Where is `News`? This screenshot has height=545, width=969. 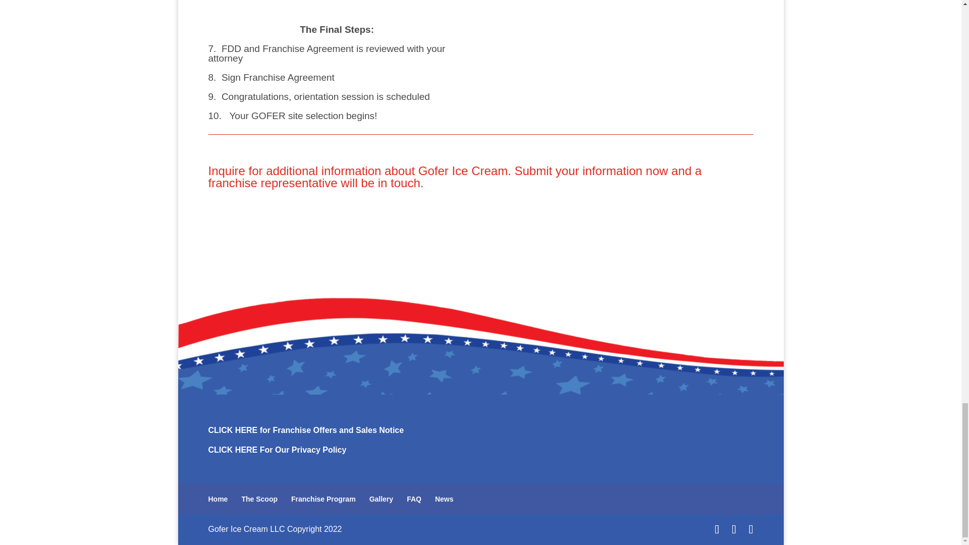 News is located at coordinates (444, 499).